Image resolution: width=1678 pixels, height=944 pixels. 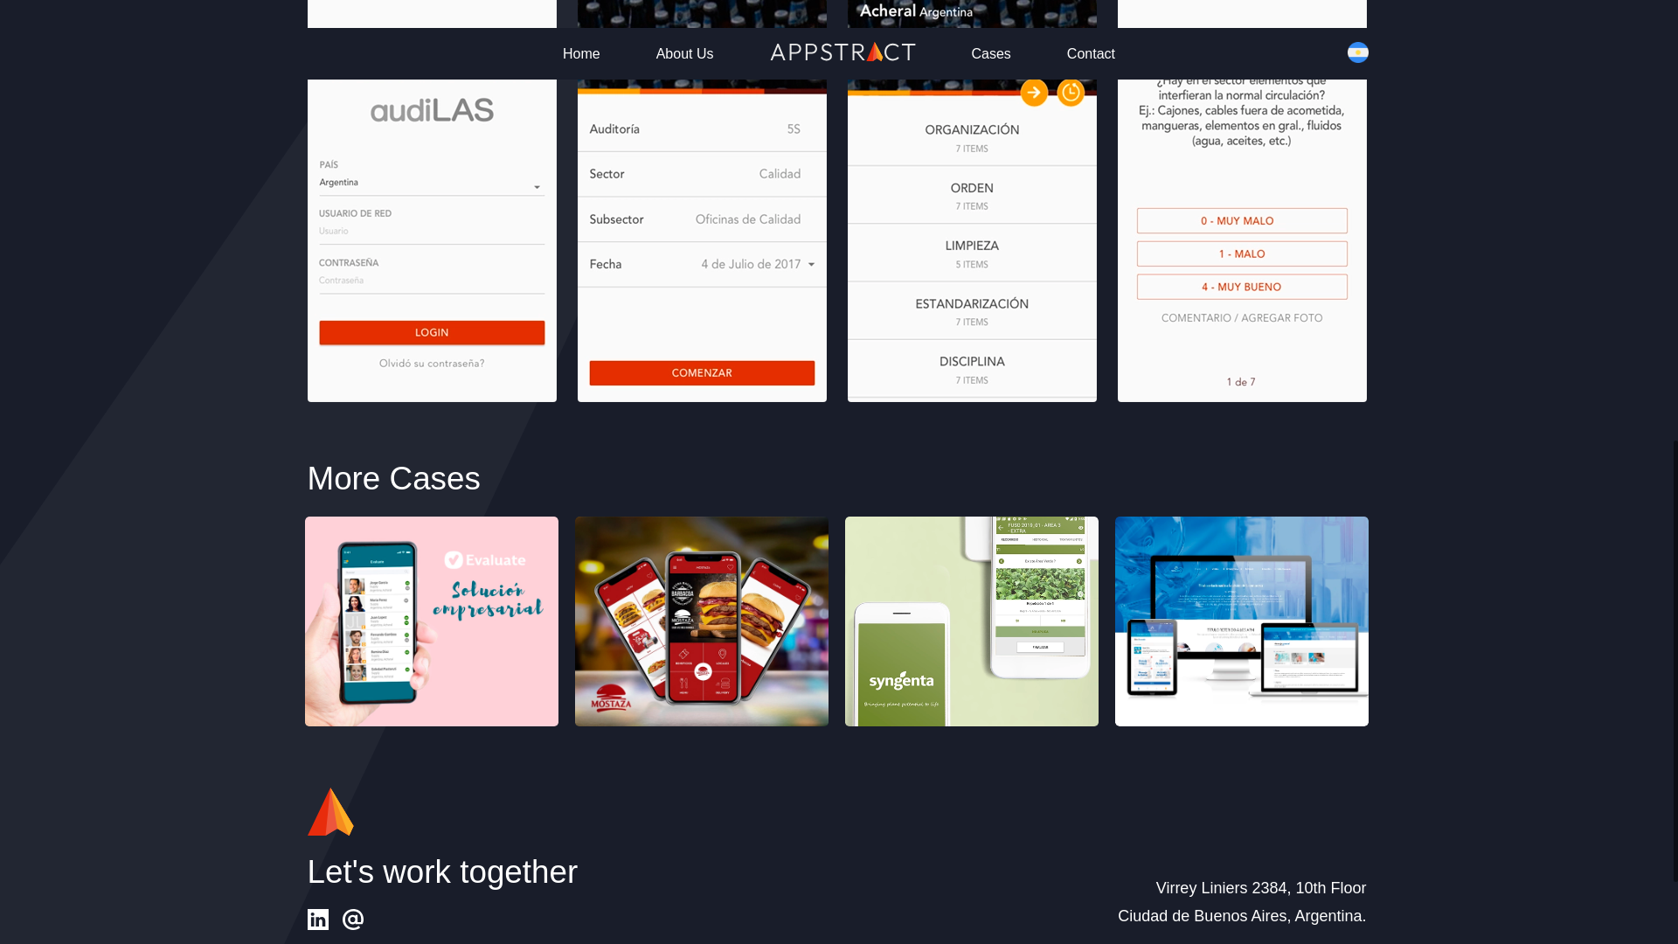 I want to click on MOSTAZA, so click(x=702, y=621).